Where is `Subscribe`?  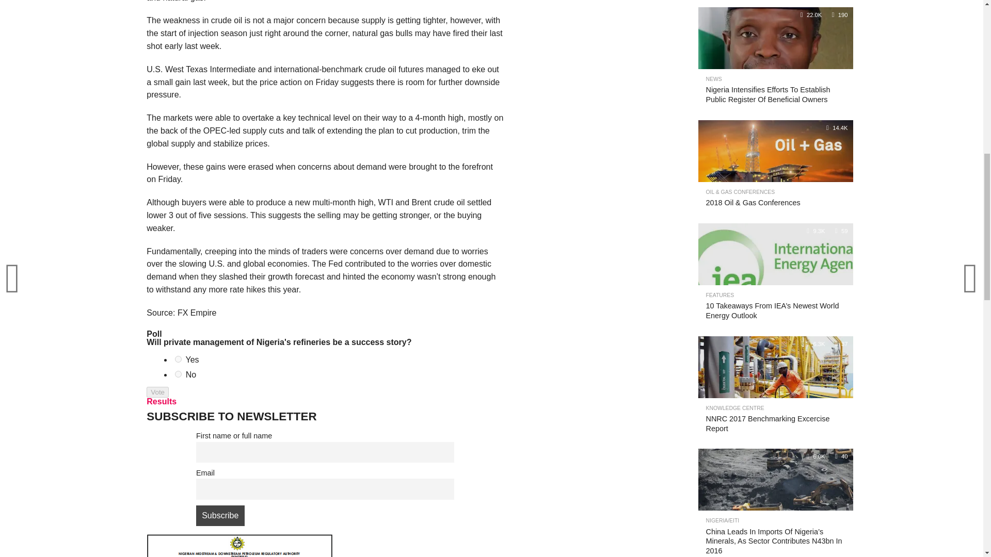
Subscribe is located at coordinates (220, 515).